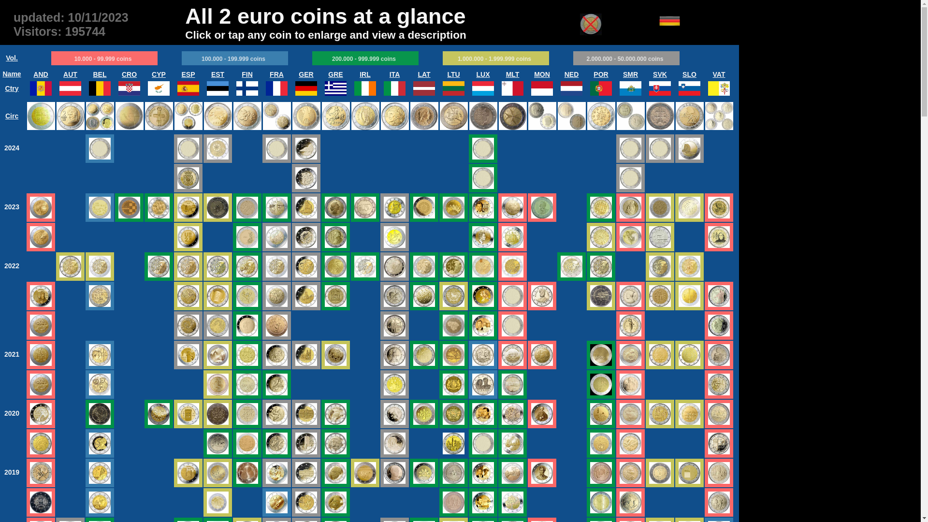 The height and width of the screenshot is (522, 928). I want to click on SLO, so click(689, 74).